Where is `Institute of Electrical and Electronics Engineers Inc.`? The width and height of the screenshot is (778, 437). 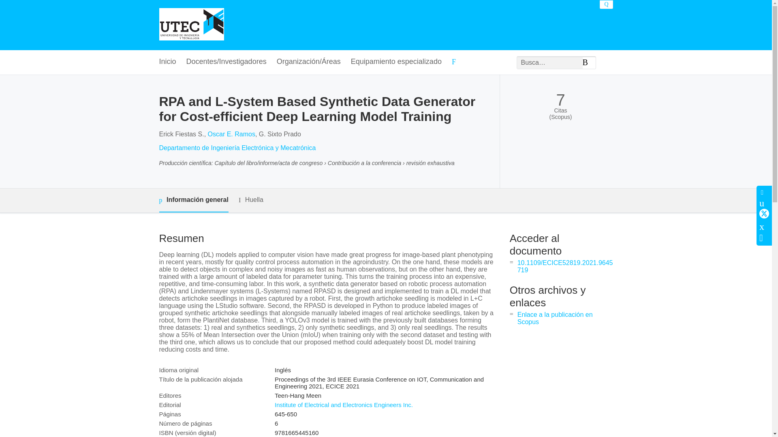 Institute of Electrical and Electronics Engineers Inc. is located at coordinates (344, 405).